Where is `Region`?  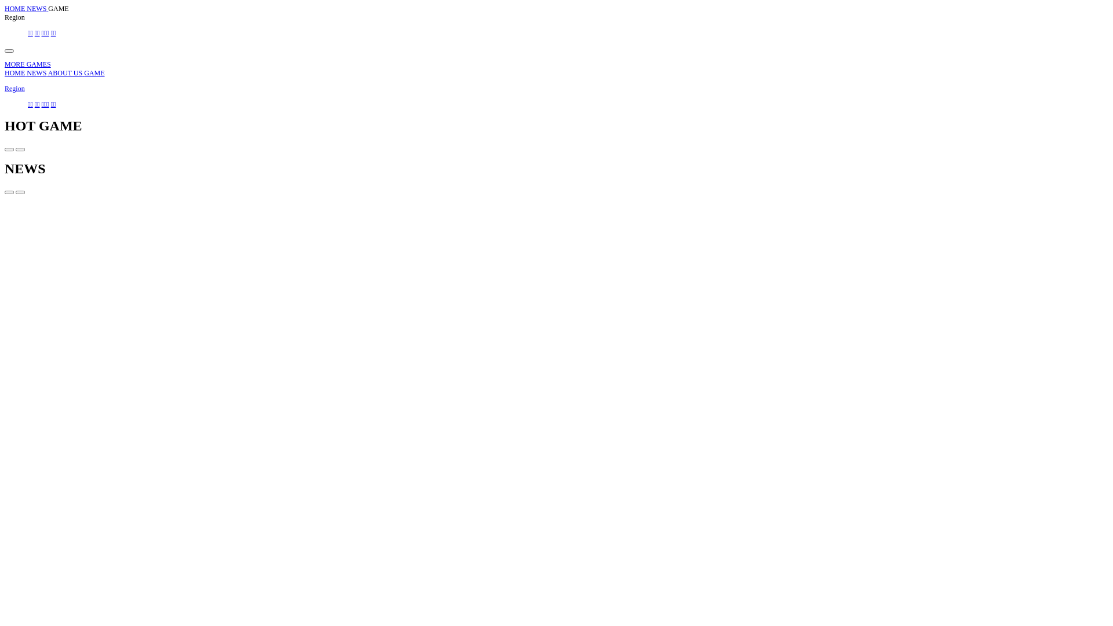
Region is located at coordinates (15, 89).